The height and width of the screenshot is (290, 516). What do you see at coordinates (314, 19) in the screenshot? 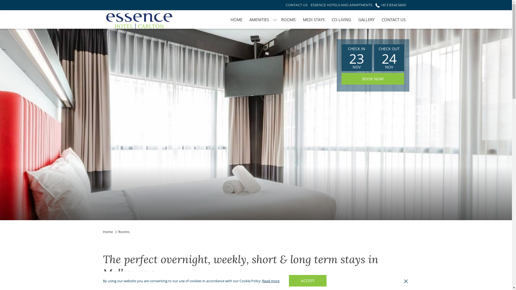
I see `MEDI STAYS` at bounding box center [314, 19].